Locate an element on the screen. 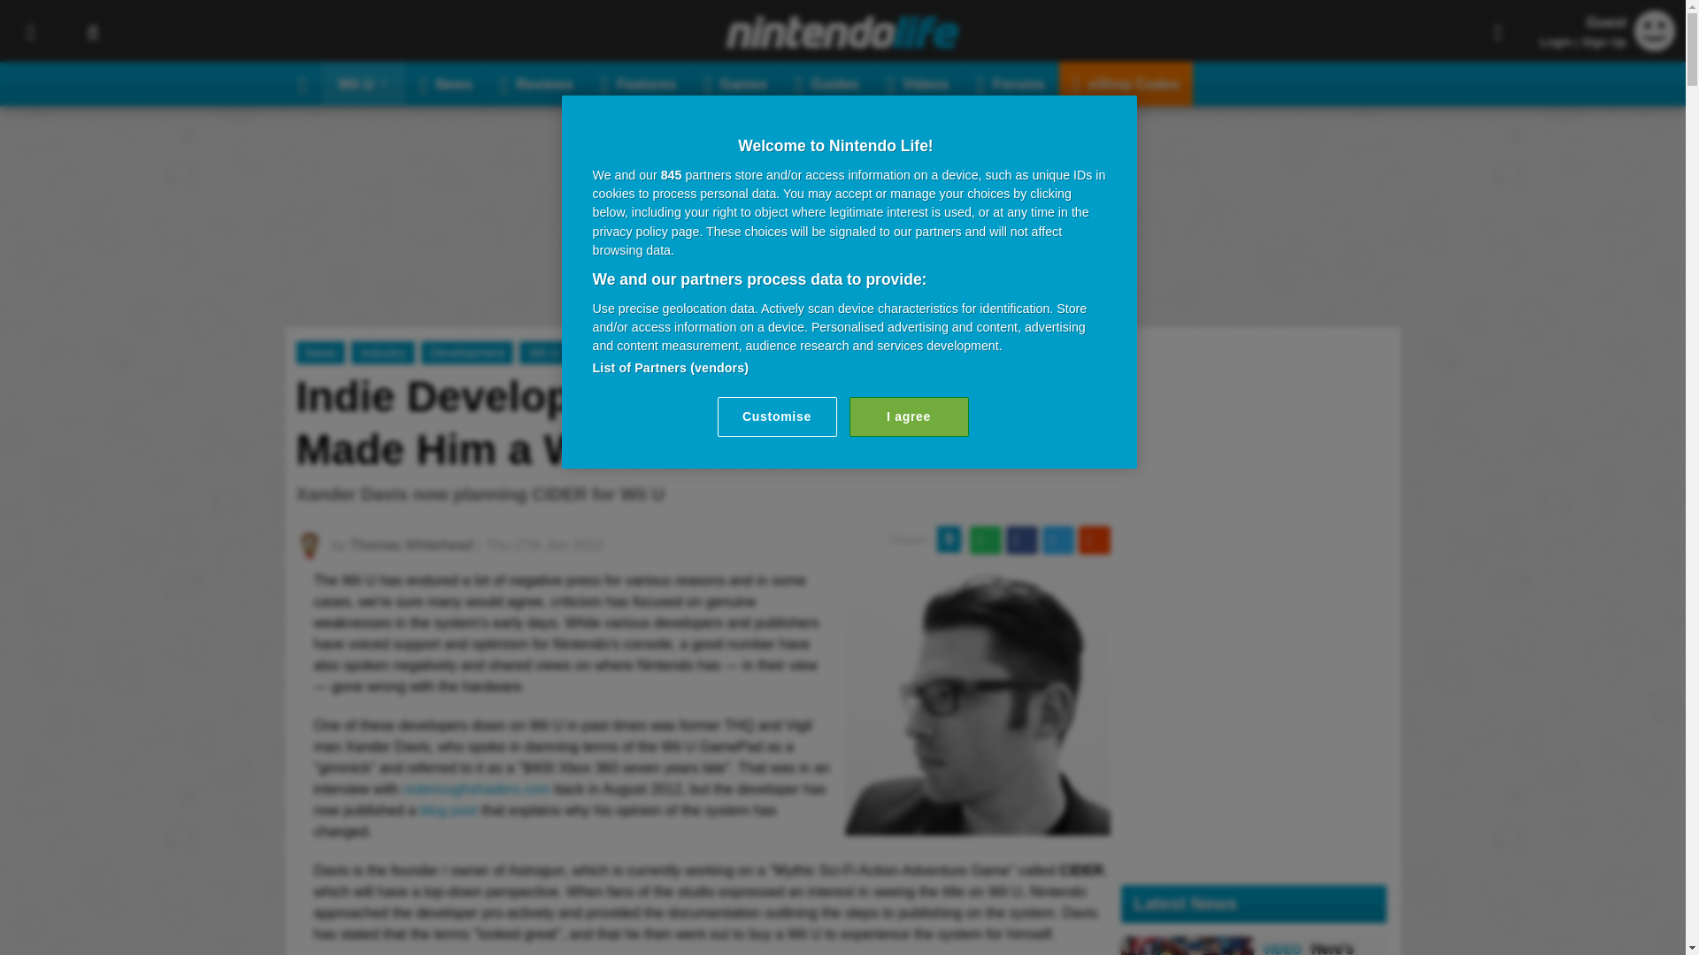 This screenshot has width=1699, height=955. Games is located at coordinates (735, 83).